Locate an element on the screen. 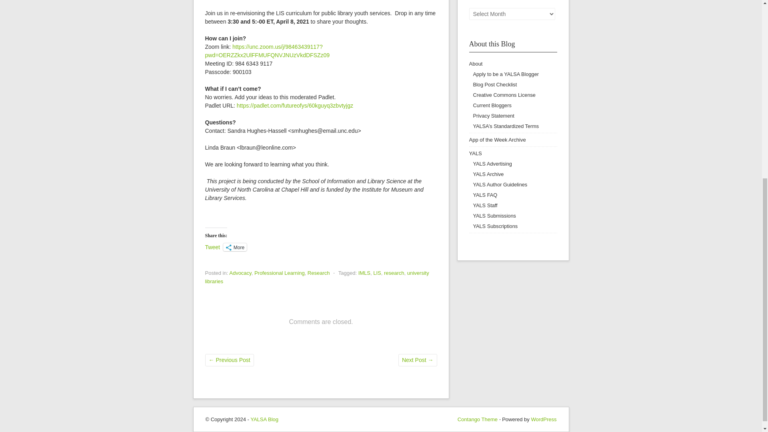  Advocacy is located at coordinates (240, 273).